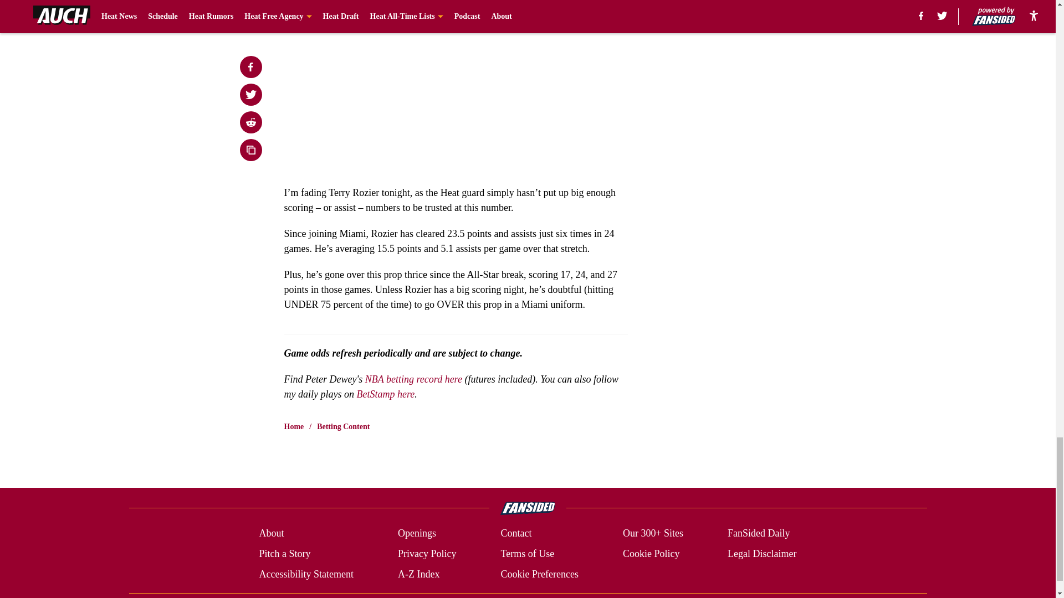 This screenshot has width=1064, height=598. Describe the element at coordinates (418, 574) in the screenshot. I see `A-Z Index` at that location.